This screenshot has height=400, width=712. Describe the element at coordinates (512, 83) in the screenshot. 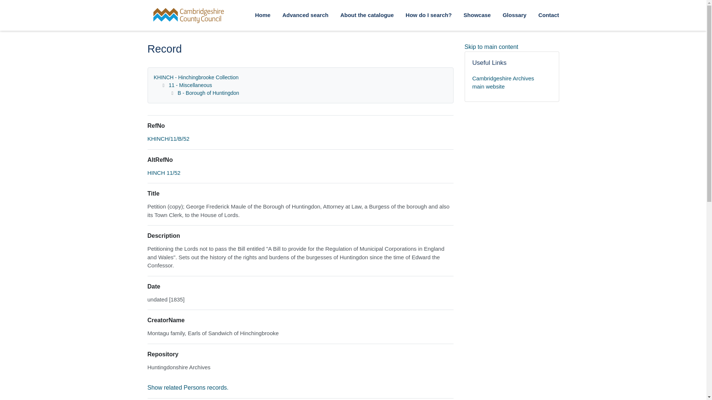

I see `Cambridgeshire Archives main website` at that location.